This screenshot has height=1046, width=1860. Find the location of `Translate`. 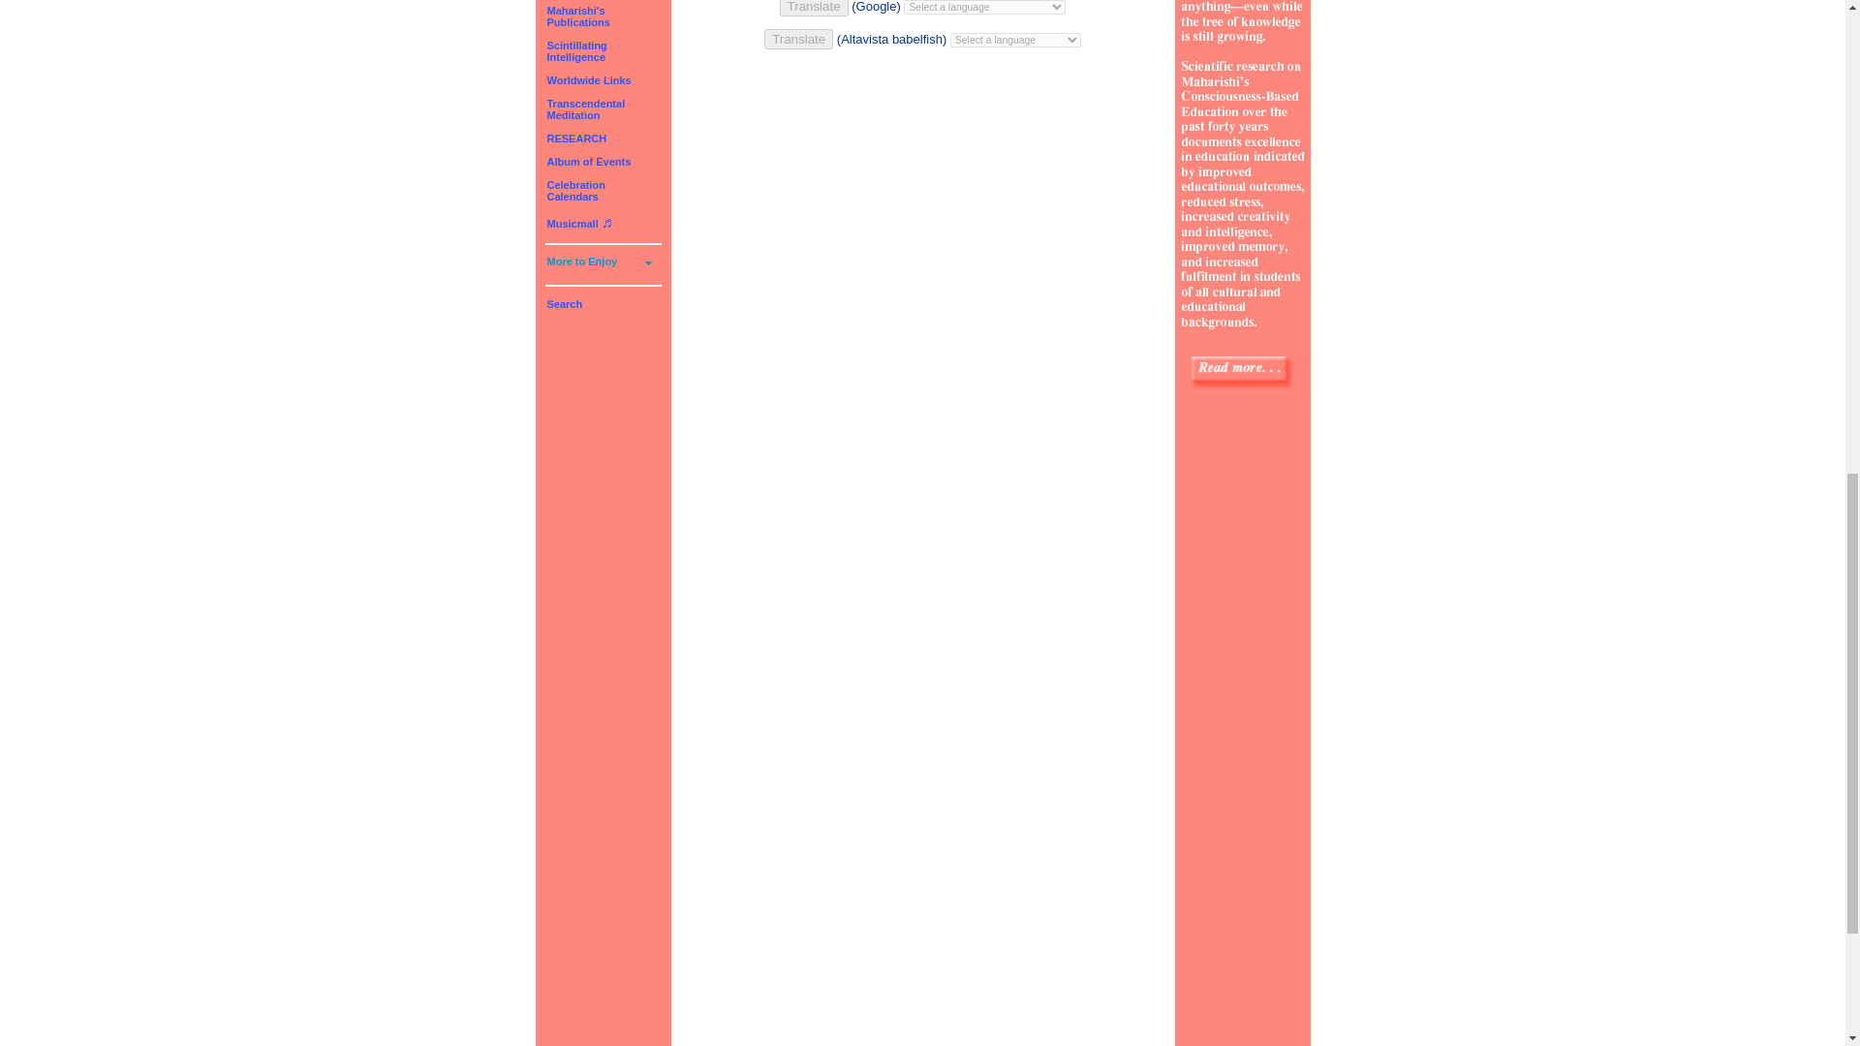

Translate is located at coordinates (575, 190).